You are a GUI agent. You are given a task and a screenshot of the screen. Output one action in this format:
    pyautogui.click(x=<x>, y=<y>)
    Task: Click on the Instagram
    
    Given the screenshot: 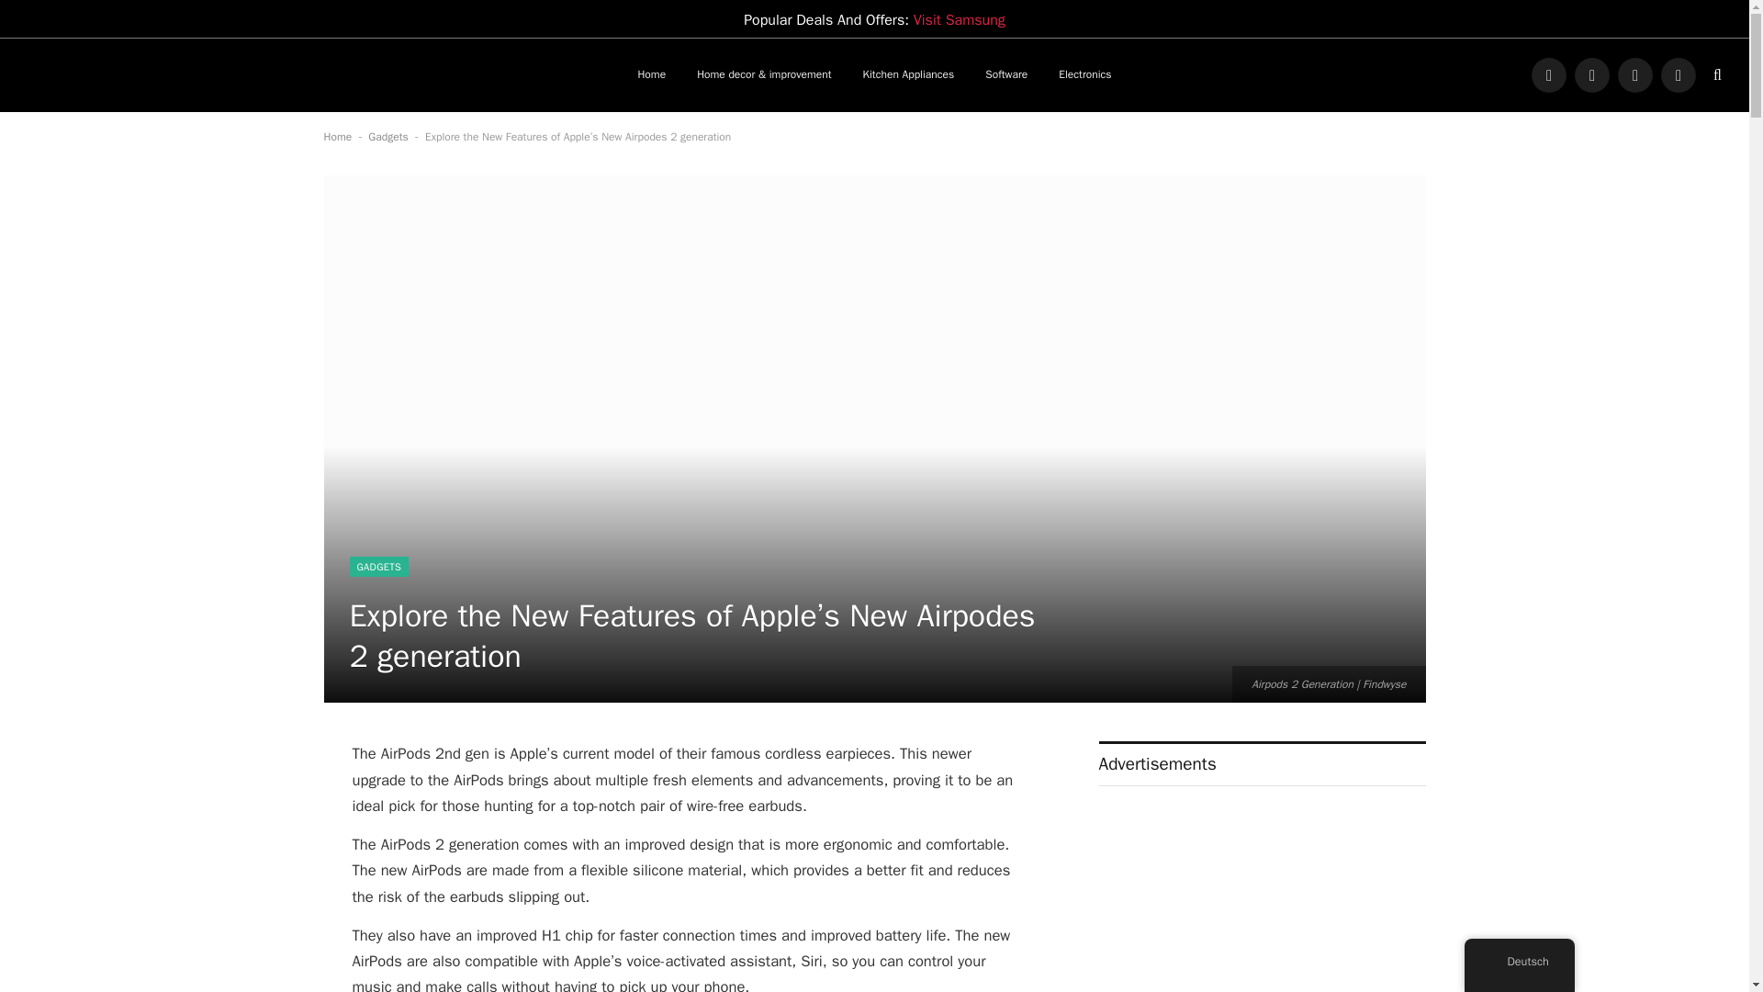 What is the action you would take?
    pyautogui.click(x=1635, y=75)
    